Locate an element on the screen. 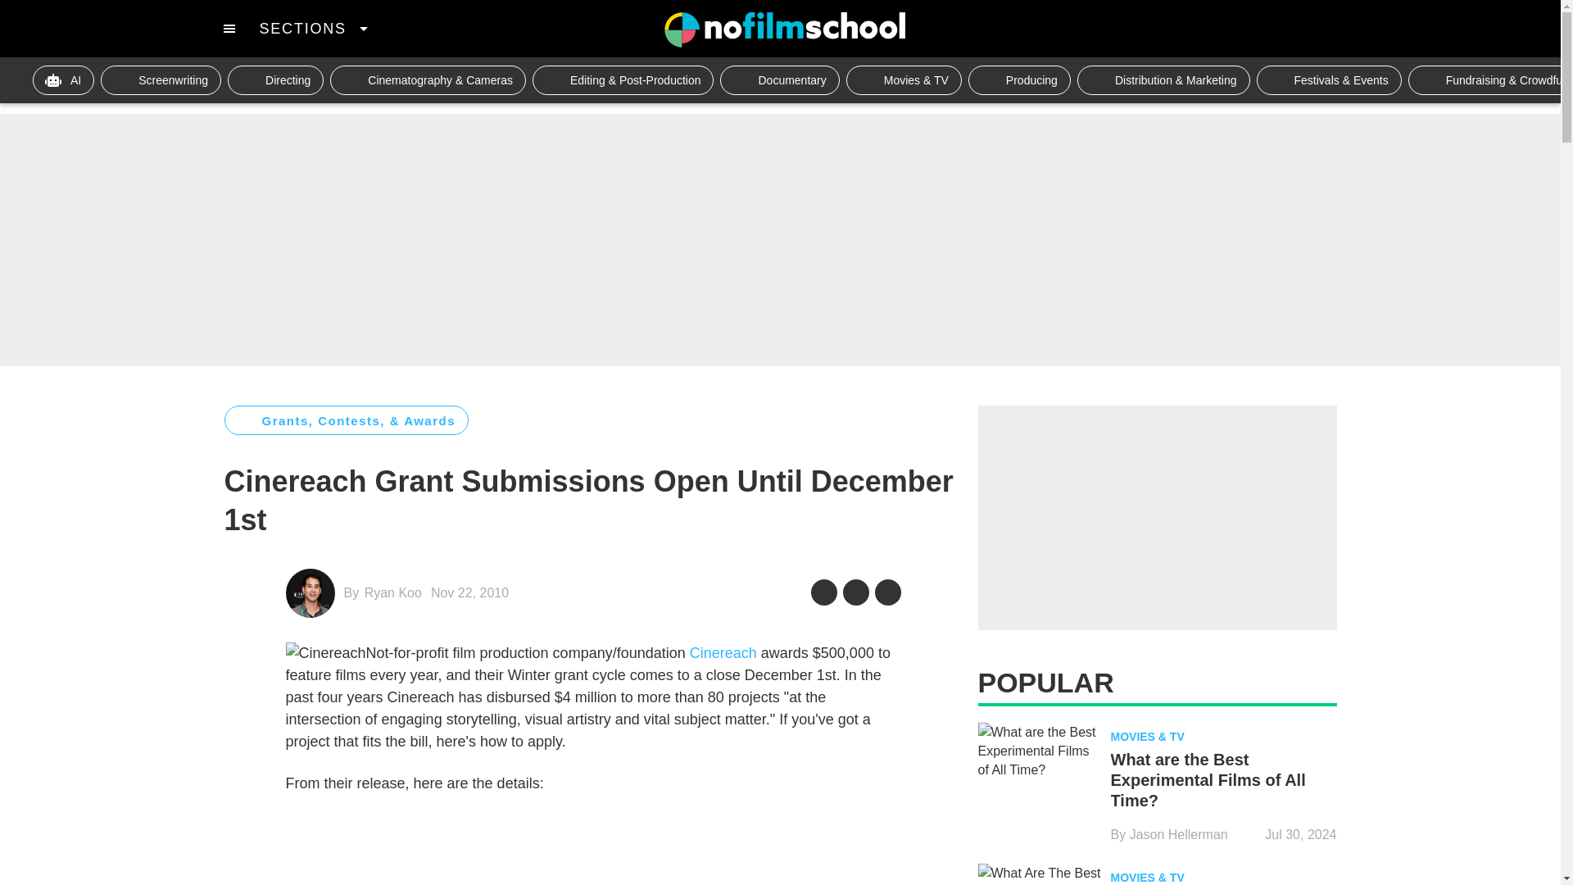 The height and width of the screenshot is (885, 1573). NO FILM SCHOOL is located at coordinates (784, 29).